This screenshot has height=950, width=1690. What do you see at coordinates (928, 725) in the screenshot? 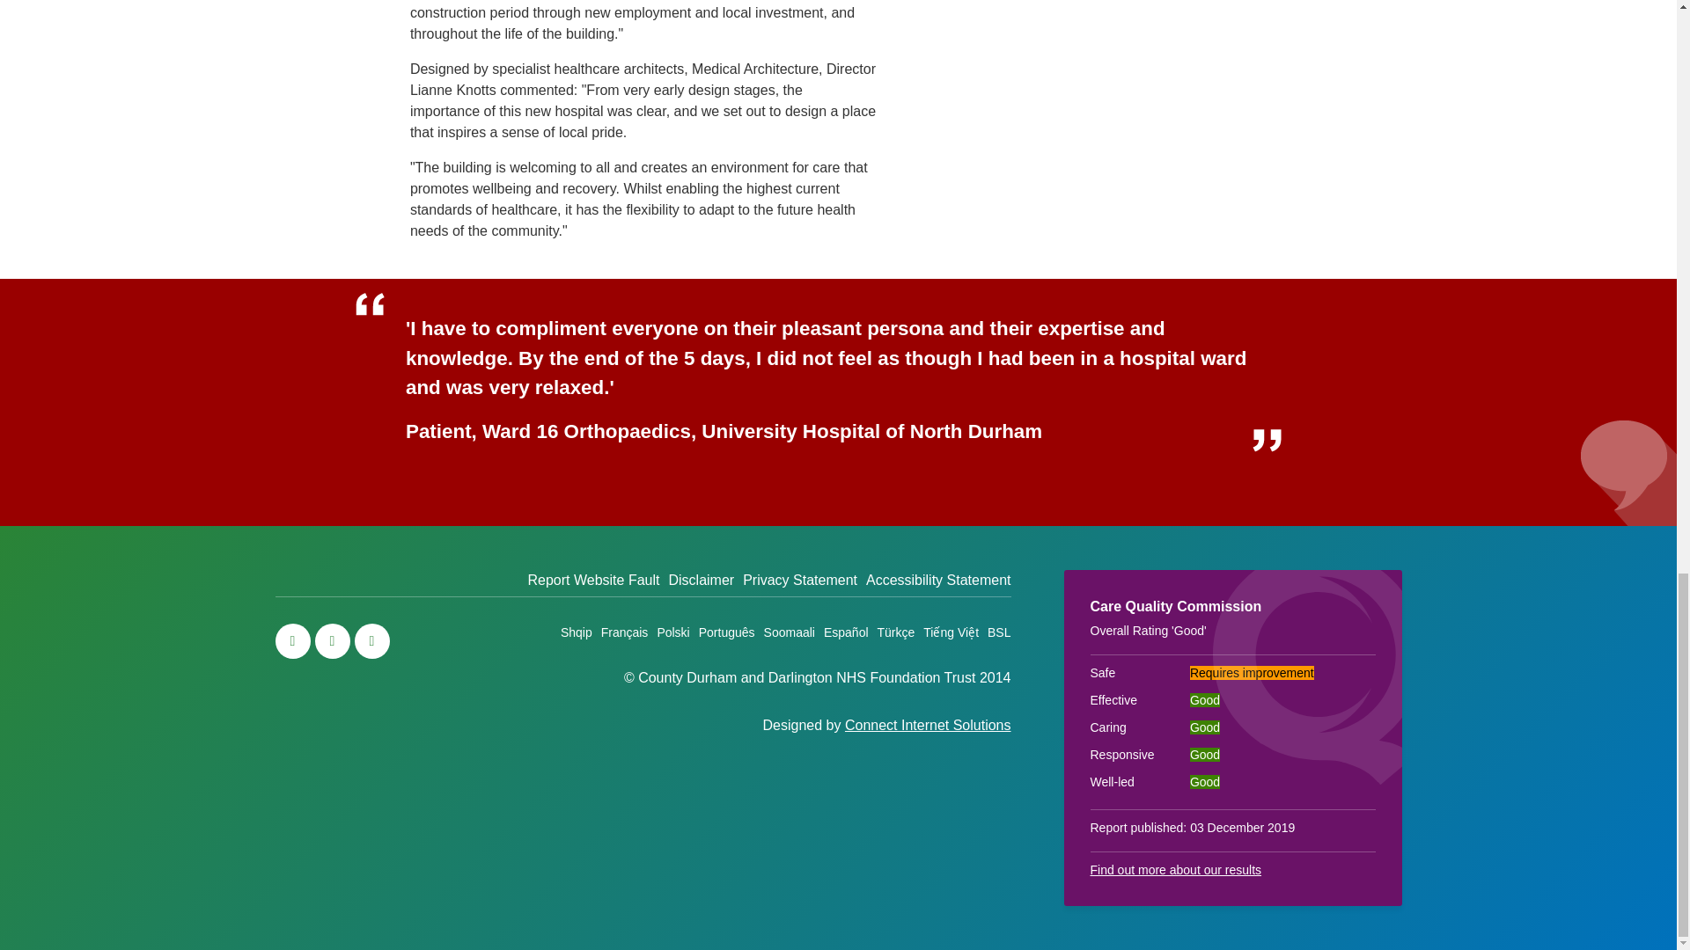
I see `Connect Internet Solutions` at bounding box center [928, 725].